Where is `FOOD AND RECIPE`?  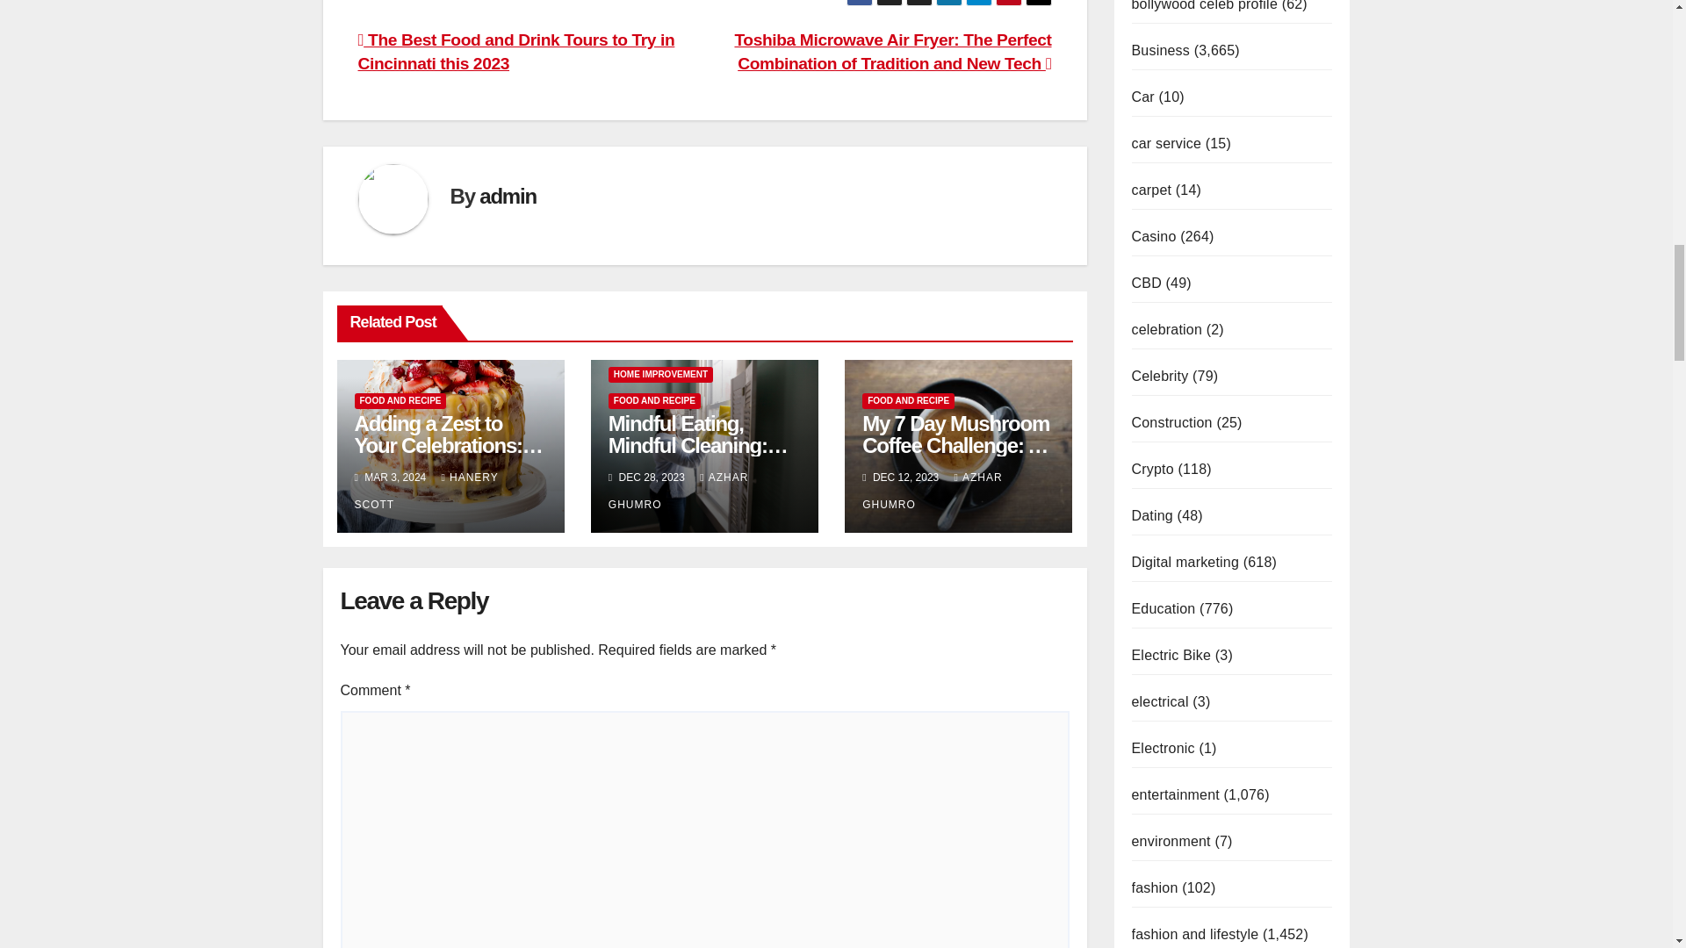
FOOD AND RECIPE is located at coordinates (400, 400).